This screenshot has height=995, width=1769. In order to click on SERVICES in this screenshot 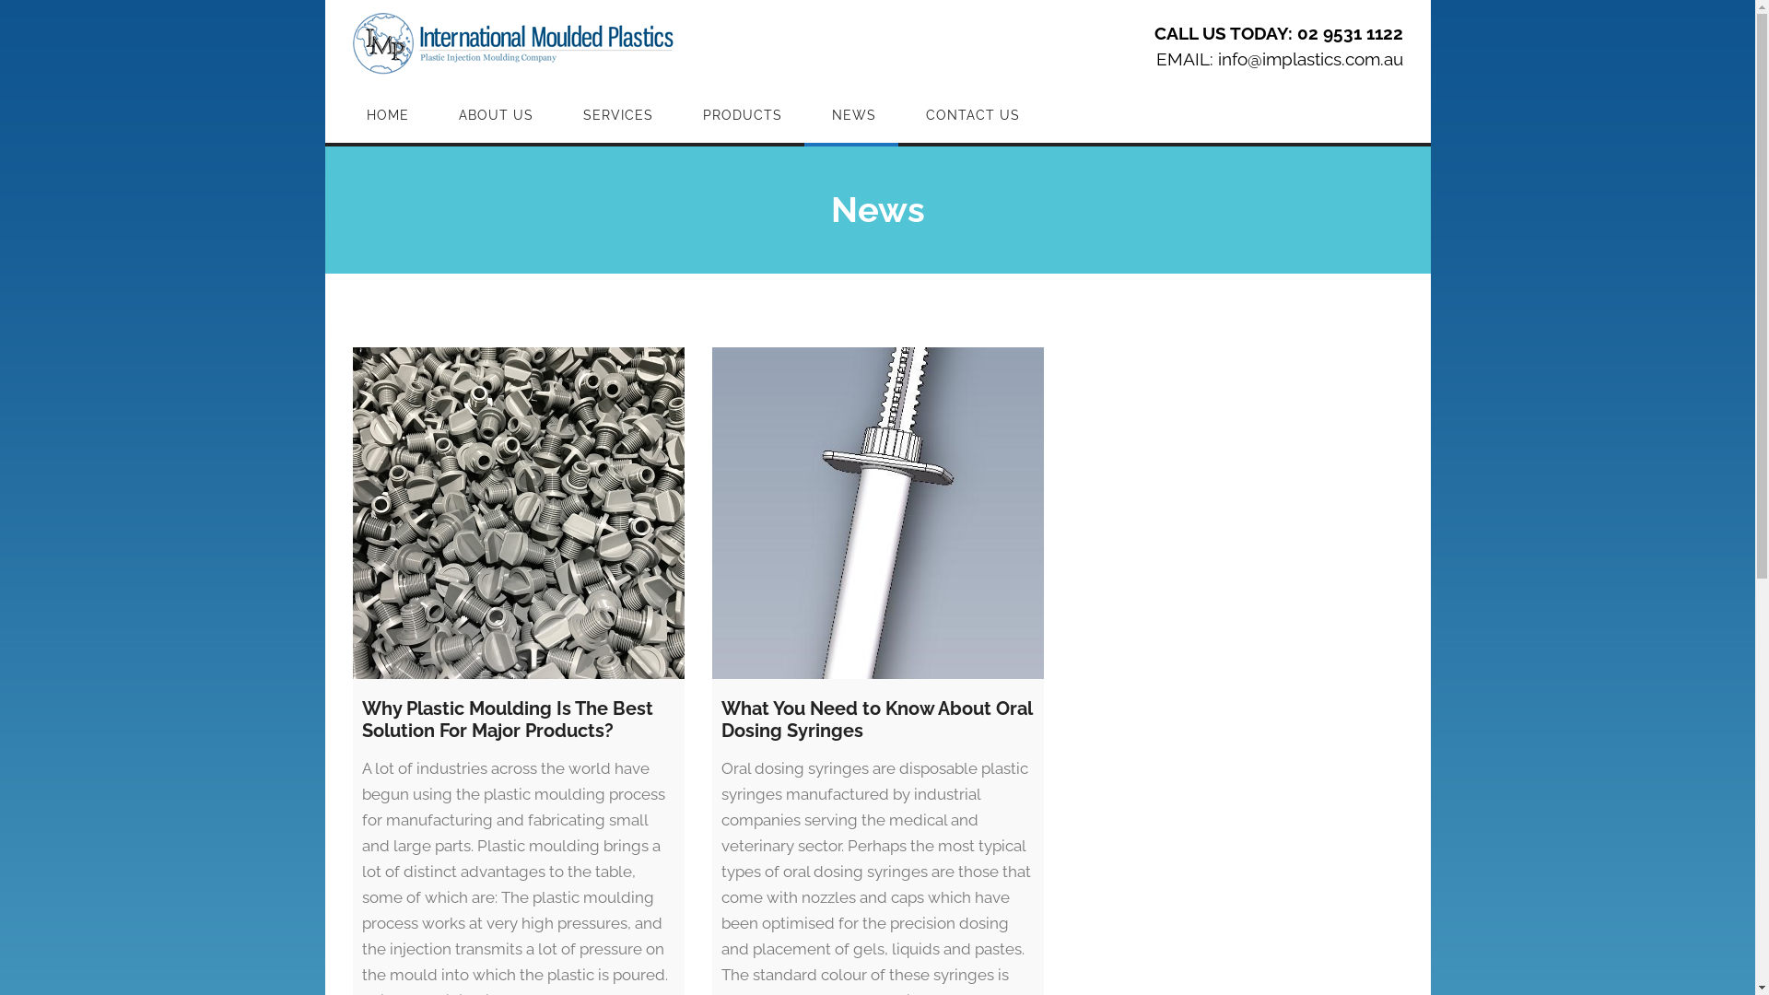, I will do `click(615, 115)`.